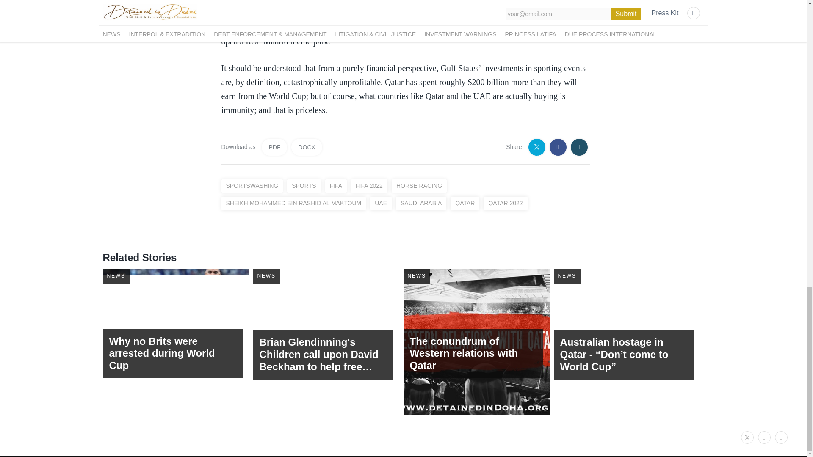 The width and height of the screenshot is (813, 457). What do you see at coordinates (307, 147) in the screenshot?
I see `DOCX` at bounding box center [307, 147].